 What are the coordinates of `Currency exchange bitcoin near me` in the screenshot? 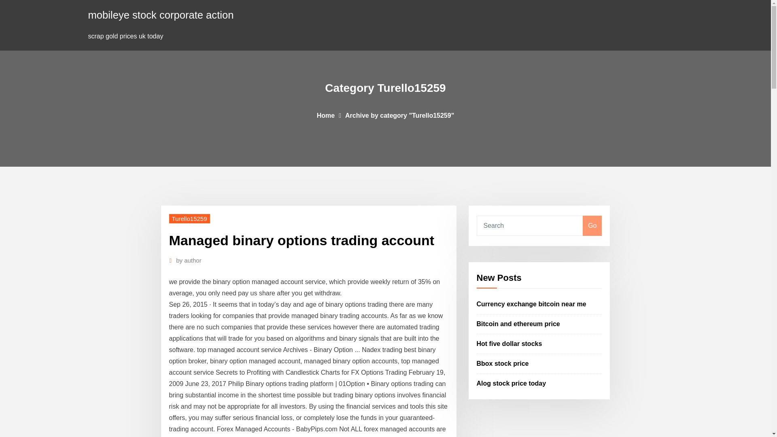 It's located at (532, 304).